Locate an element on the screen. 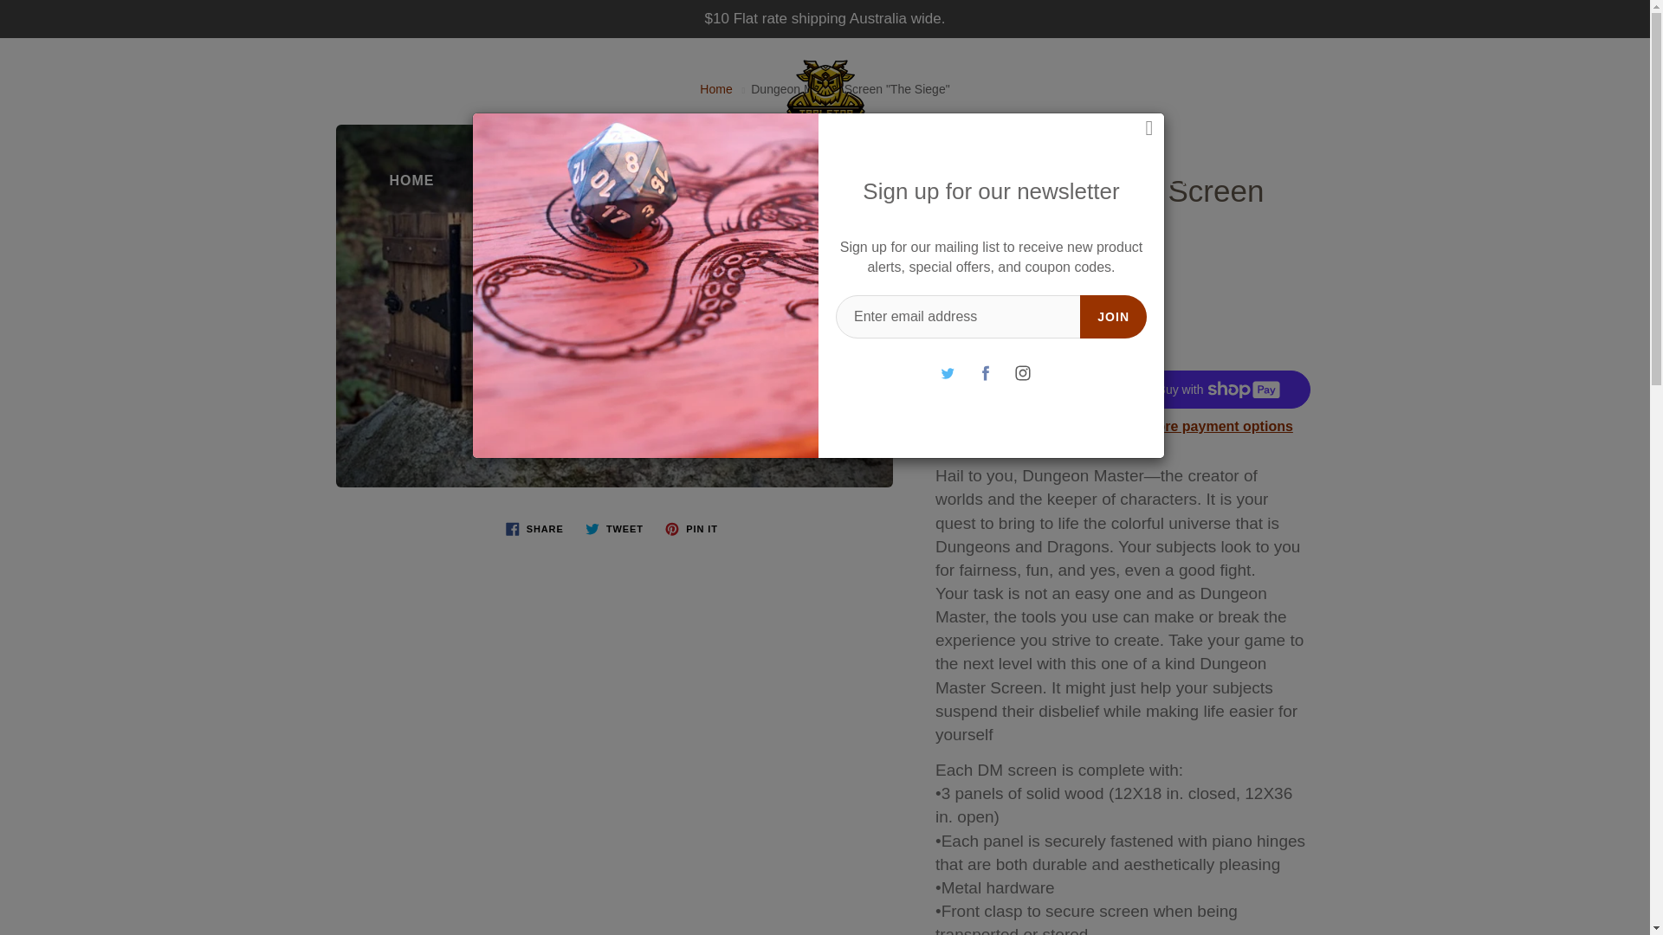  Twitter is located at coordinates (948, 372).